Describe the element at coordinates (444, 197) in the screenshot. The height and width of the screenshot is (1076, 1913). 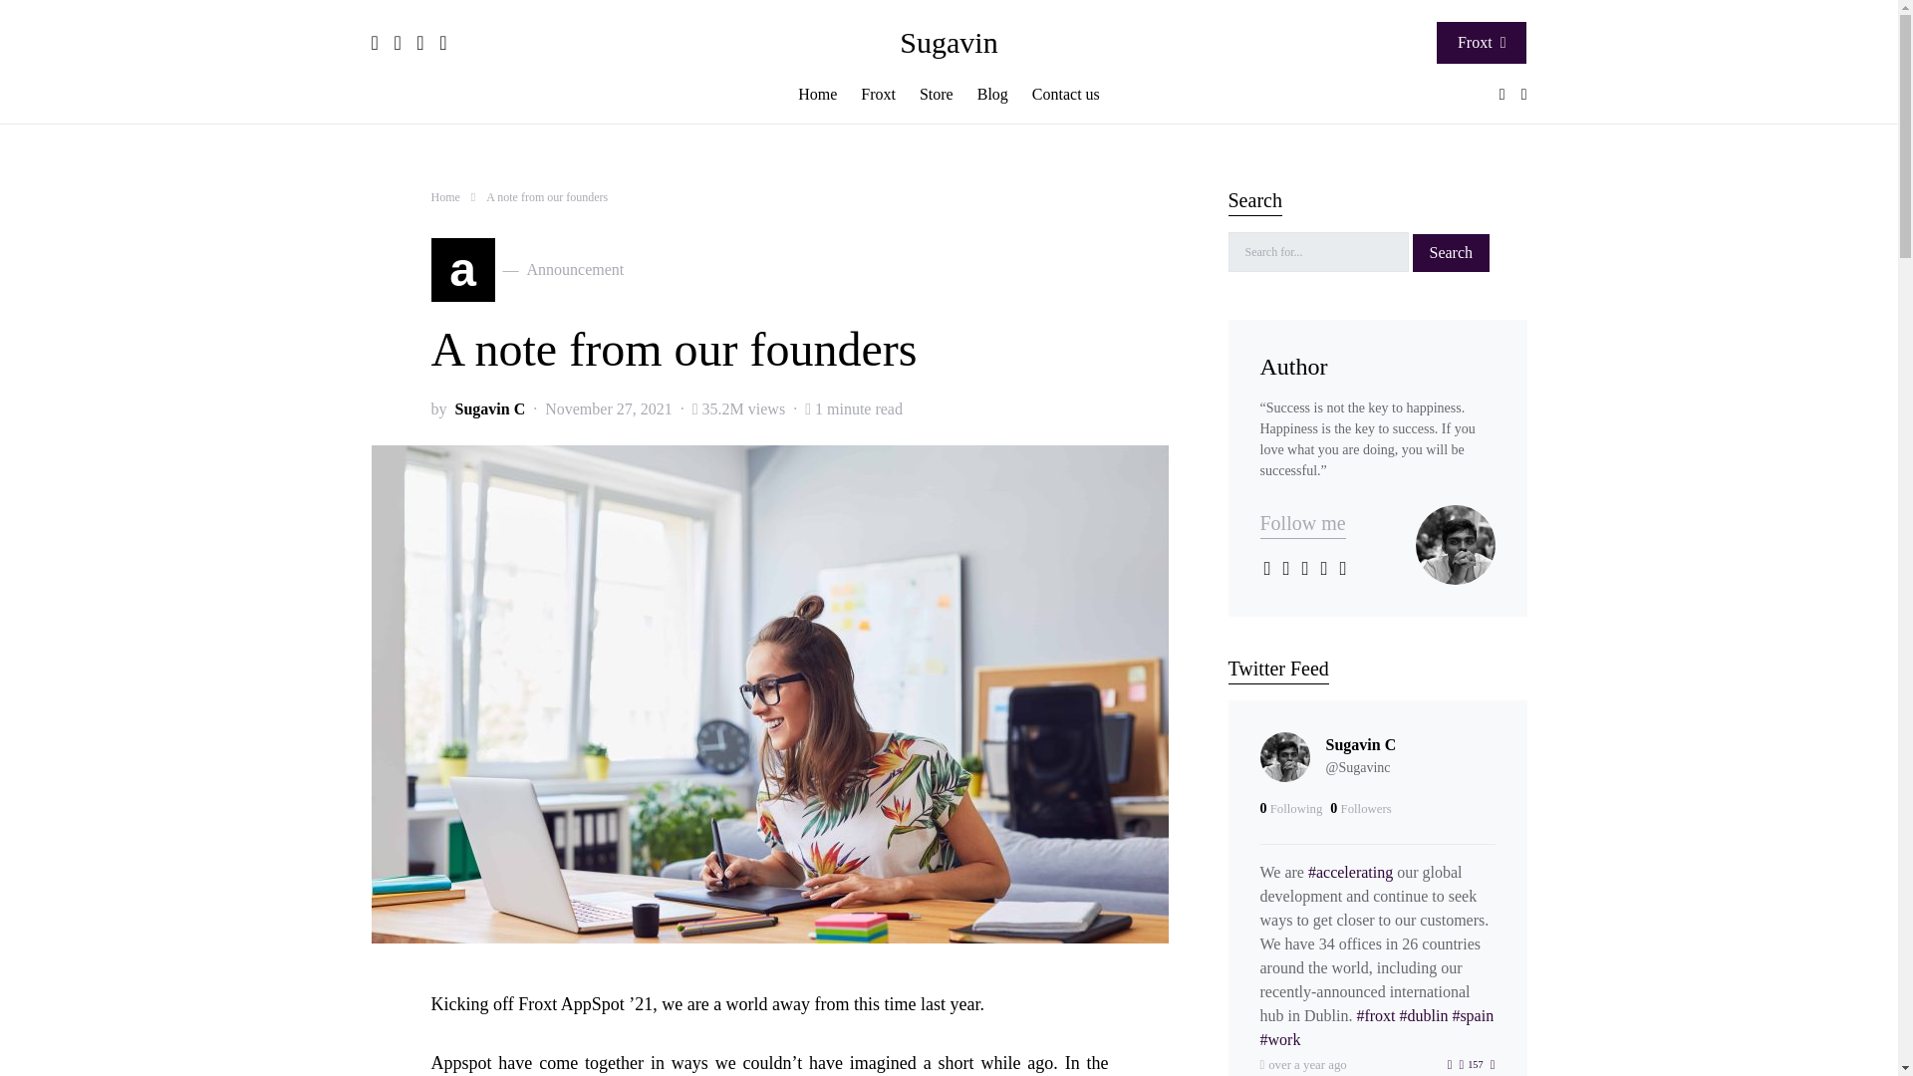
I see `Home` at that location.